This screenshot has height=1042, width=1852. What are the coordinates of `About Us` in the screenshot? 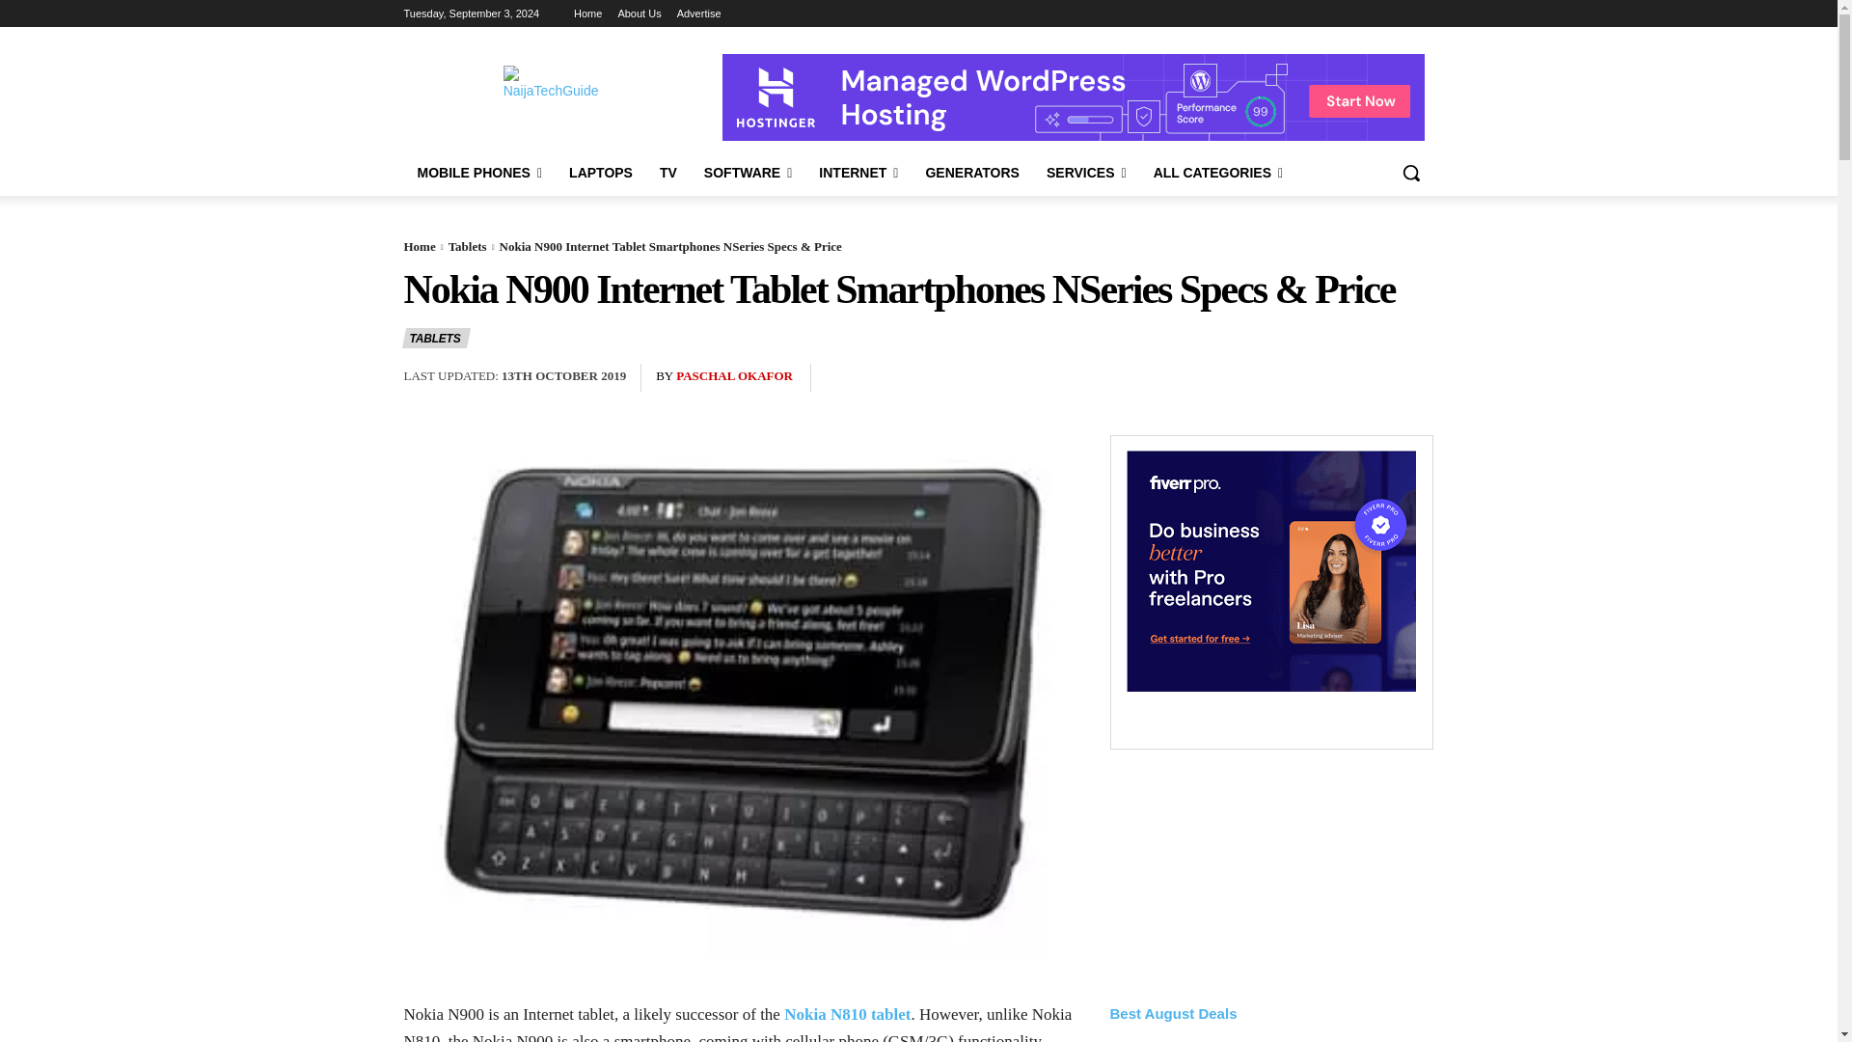 It's located at (639, 14).